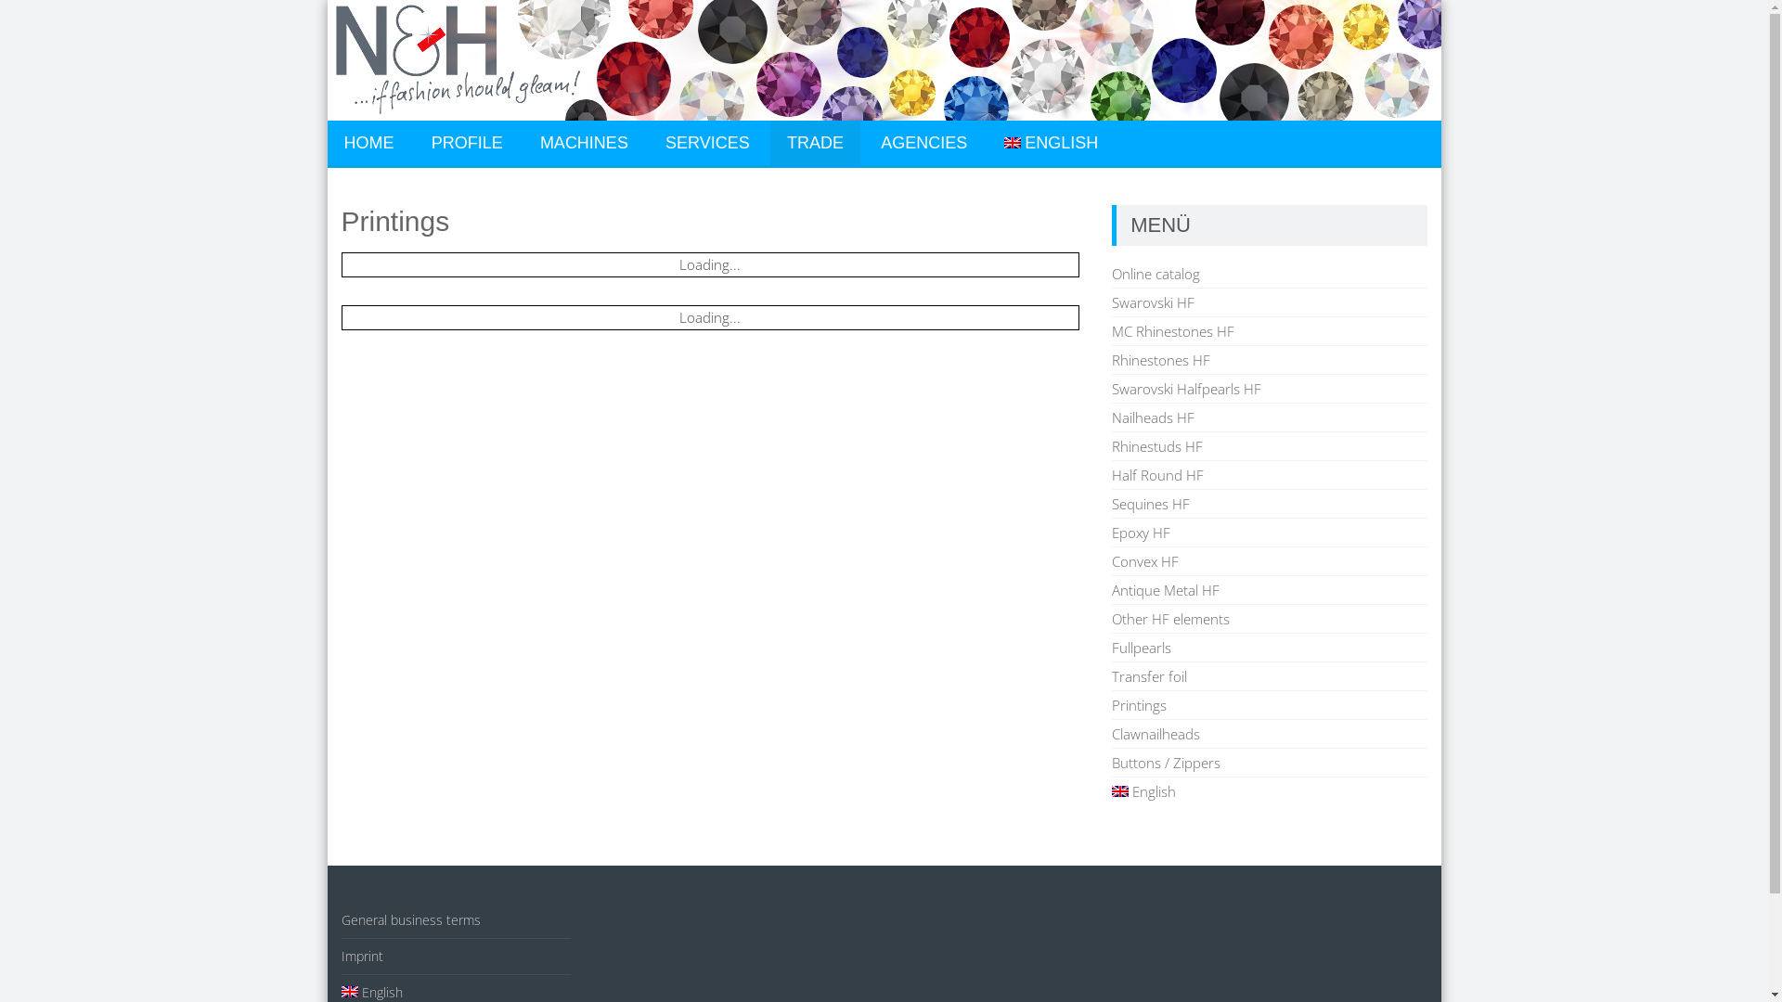 The width and height of the screenshot is (1782, 1002). Describe the element at coordinates (1186, 389) in the screenshot. I see `Swarovski Halfpearls HF` at that location.